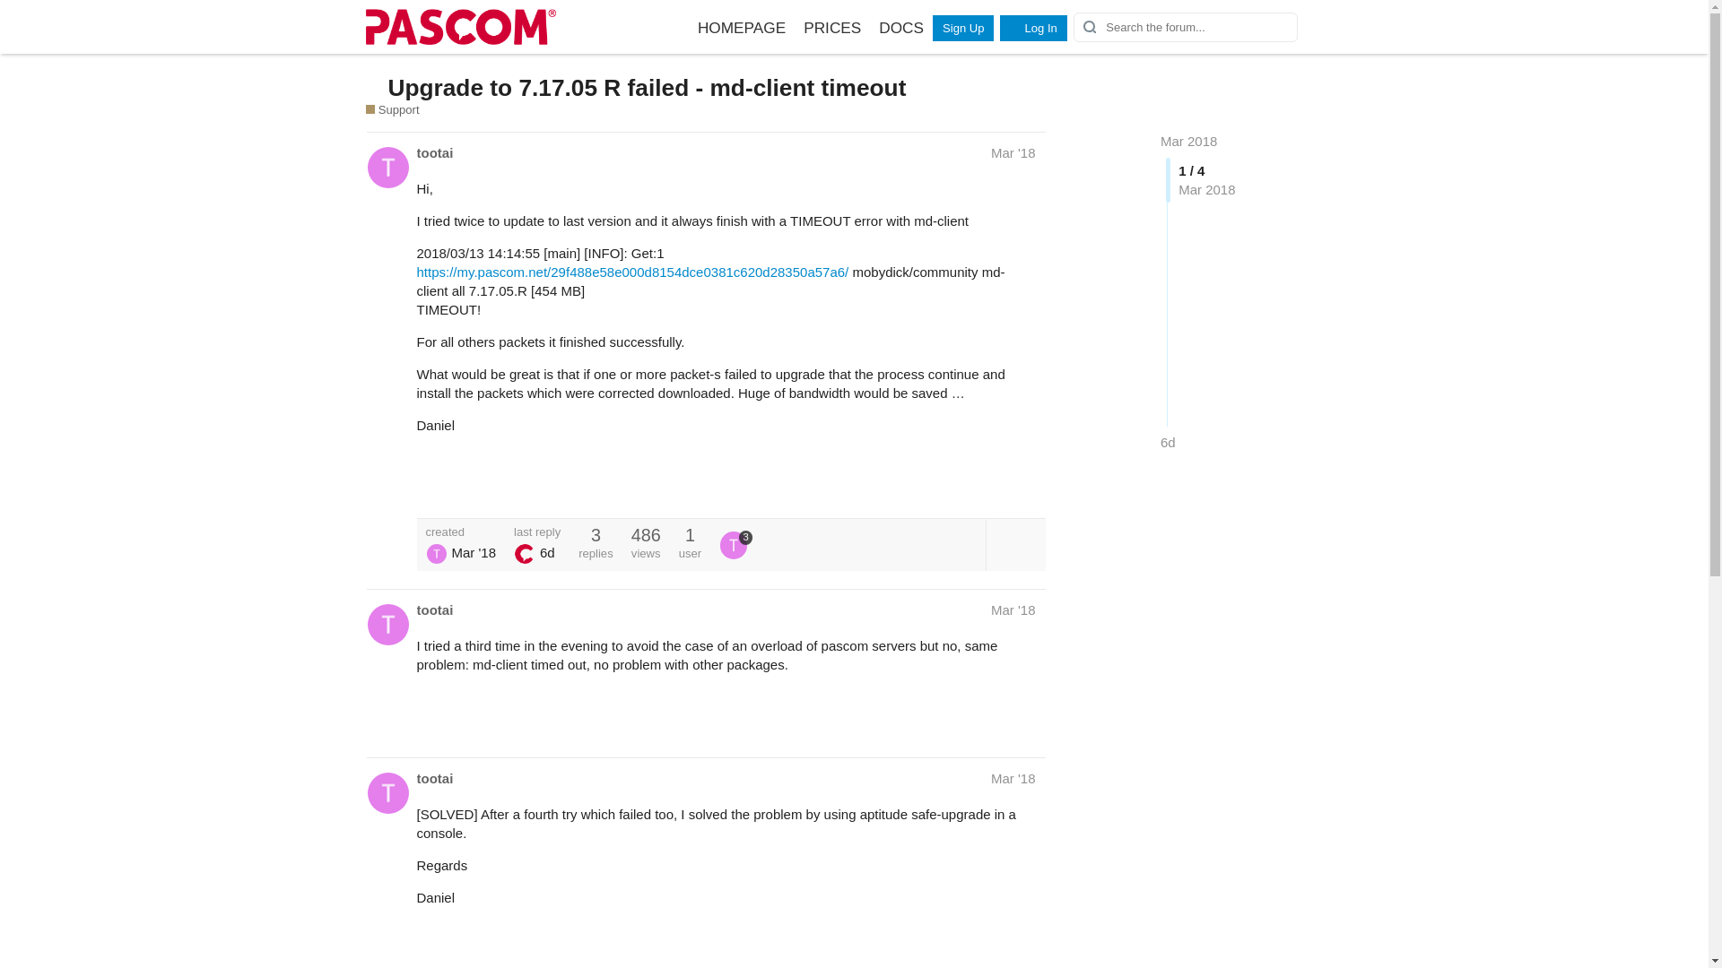 This screenshot has width=1722, height=968. What do you see at coordinates (1013, 778) in the screenshot?
I see `Mar '18` at bounding box center [1013, 778].